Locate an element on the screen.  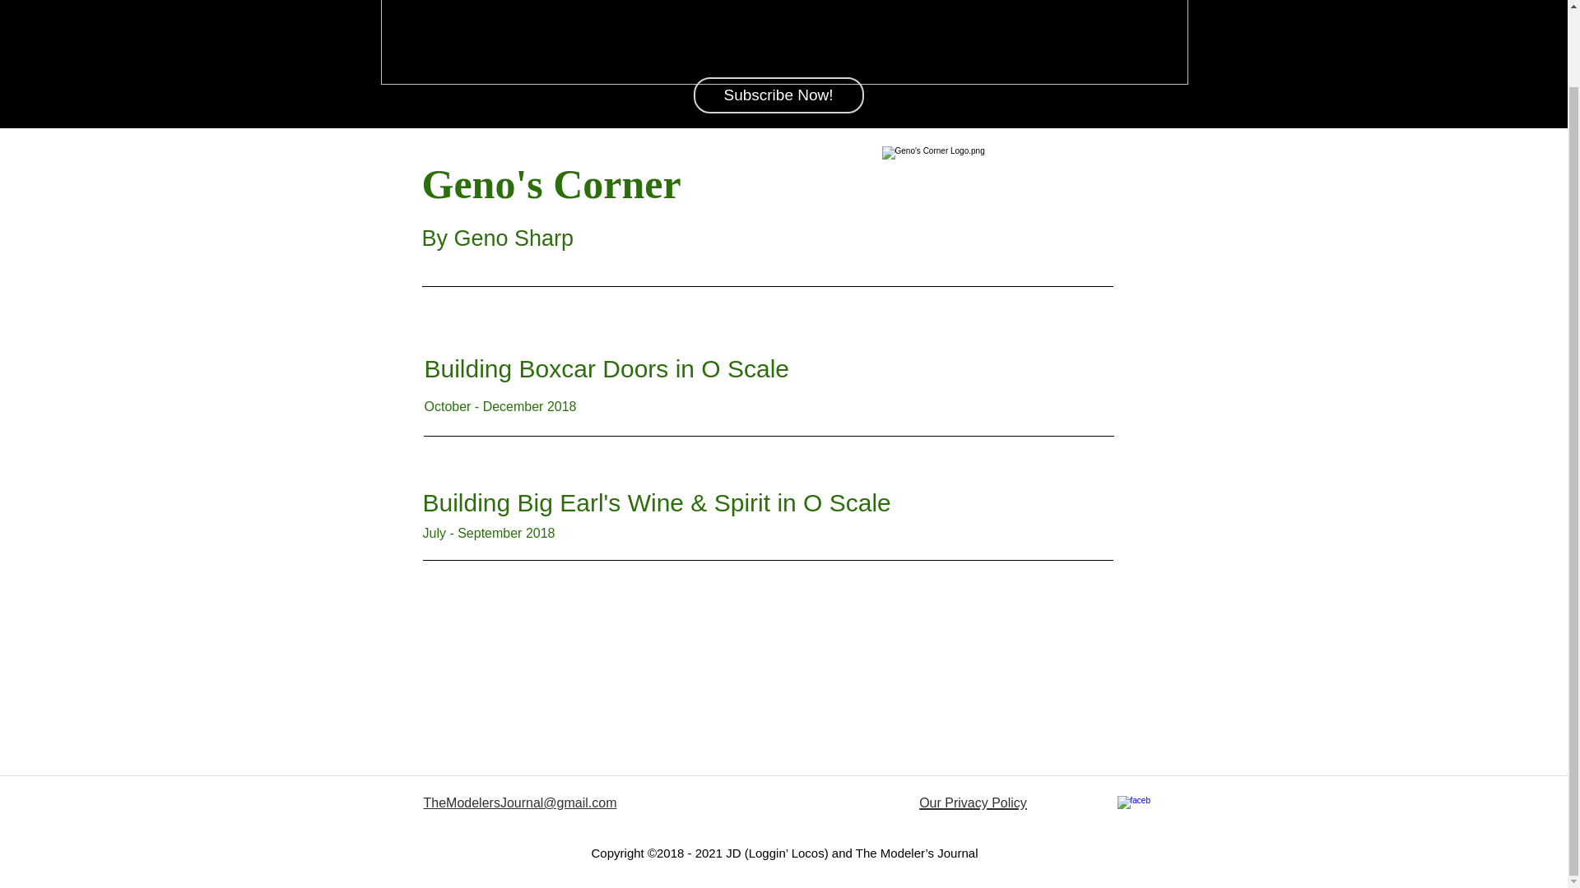
Building Boxcar Doors in O Scale  is located at coordinates (611, 368).